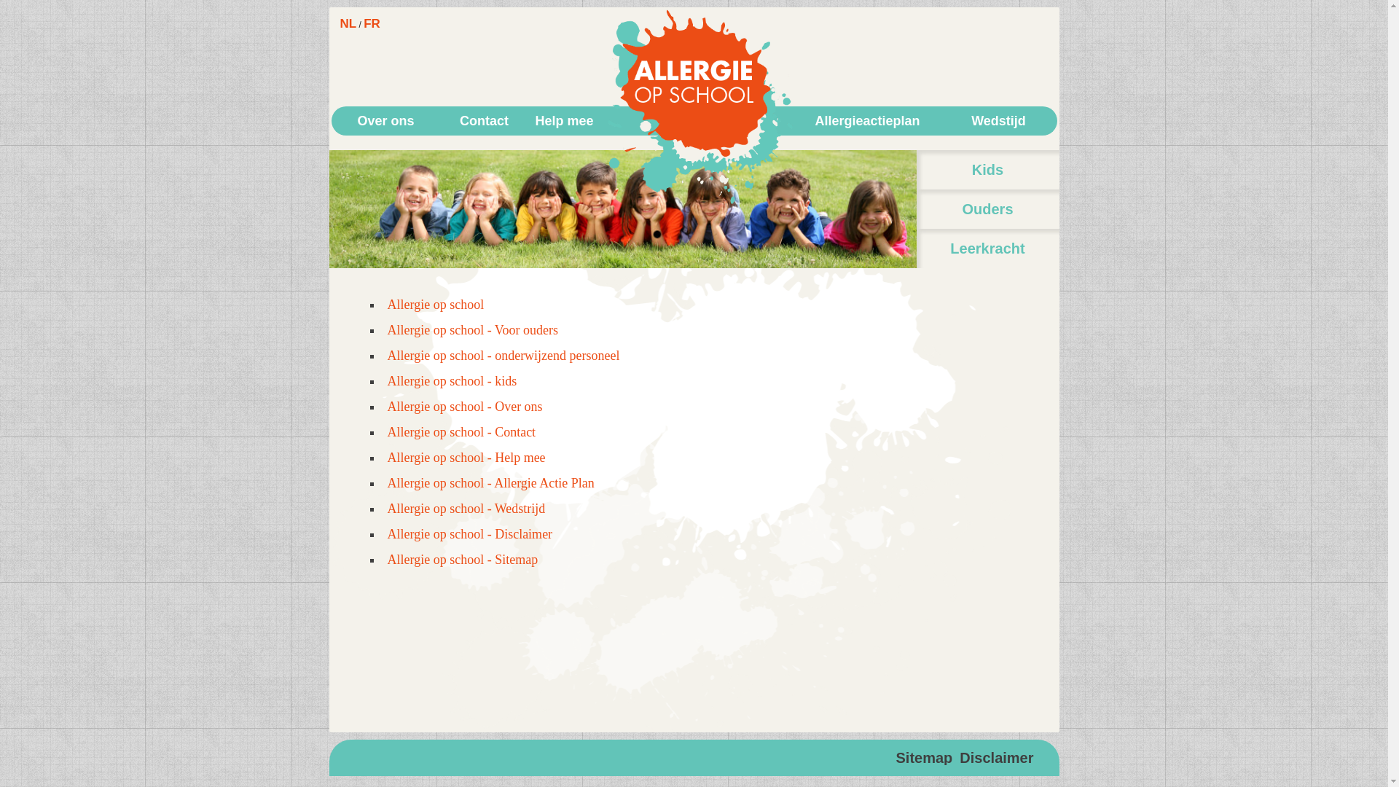 This screenshot has width=1399, height=787. I want to click on Allergie op school - Disclaimer, so click(471, 534).